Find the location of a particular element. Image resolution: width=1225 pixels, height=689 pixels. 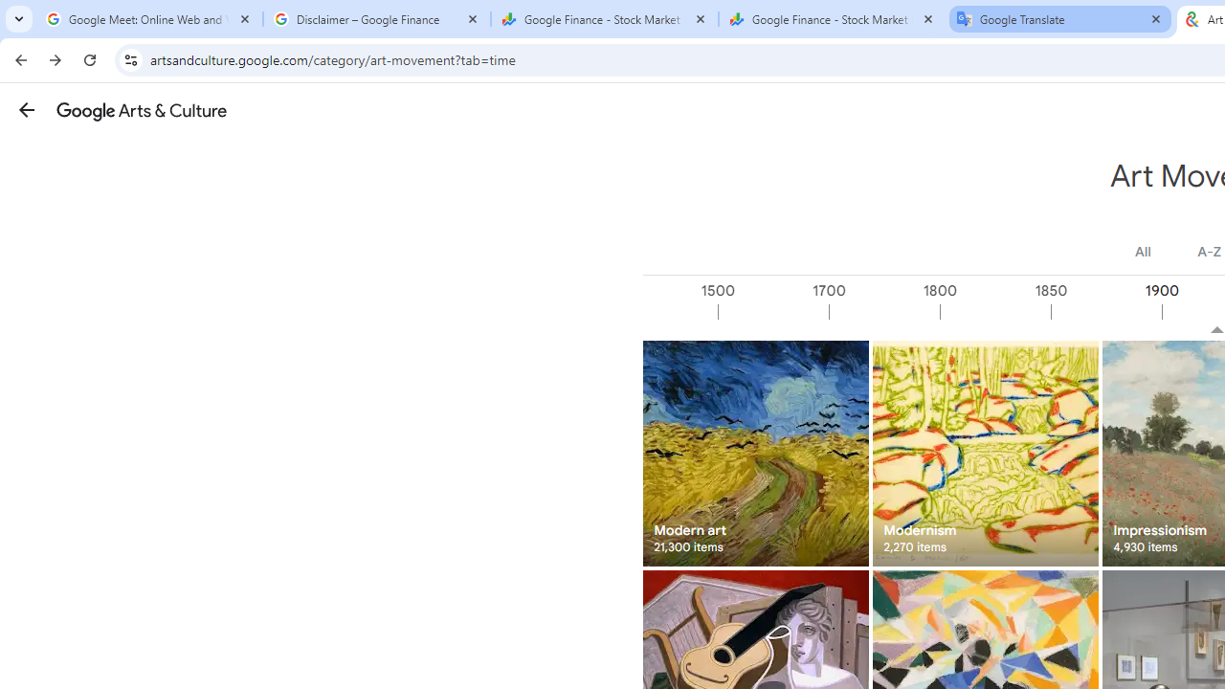

1000 is located at coordinates (662, 312).